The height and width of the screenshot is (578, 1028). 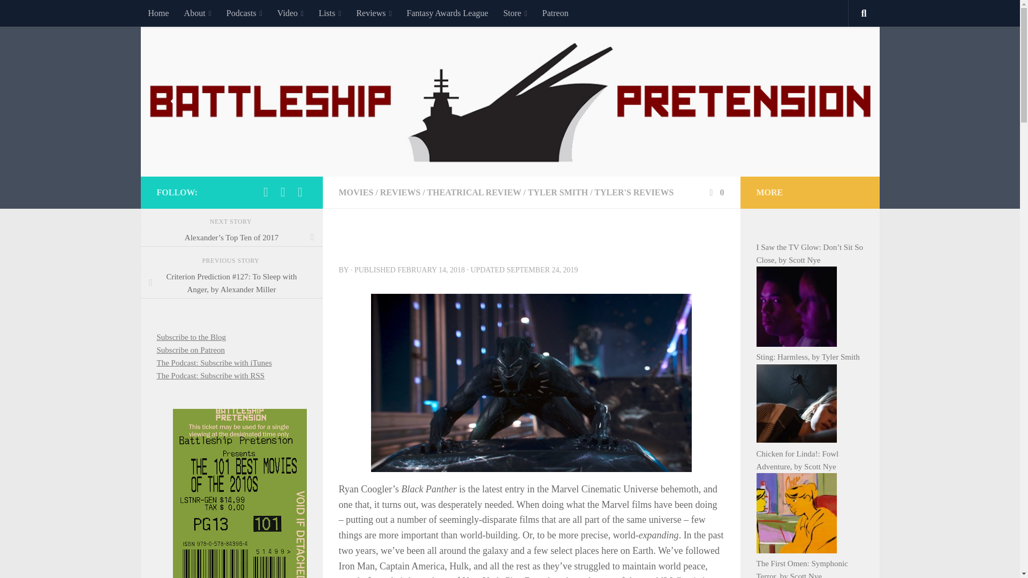 What do you see at coordinates (244, 13) in the screenshot?
I see `Podcasts` at bounding box center [244, 13].